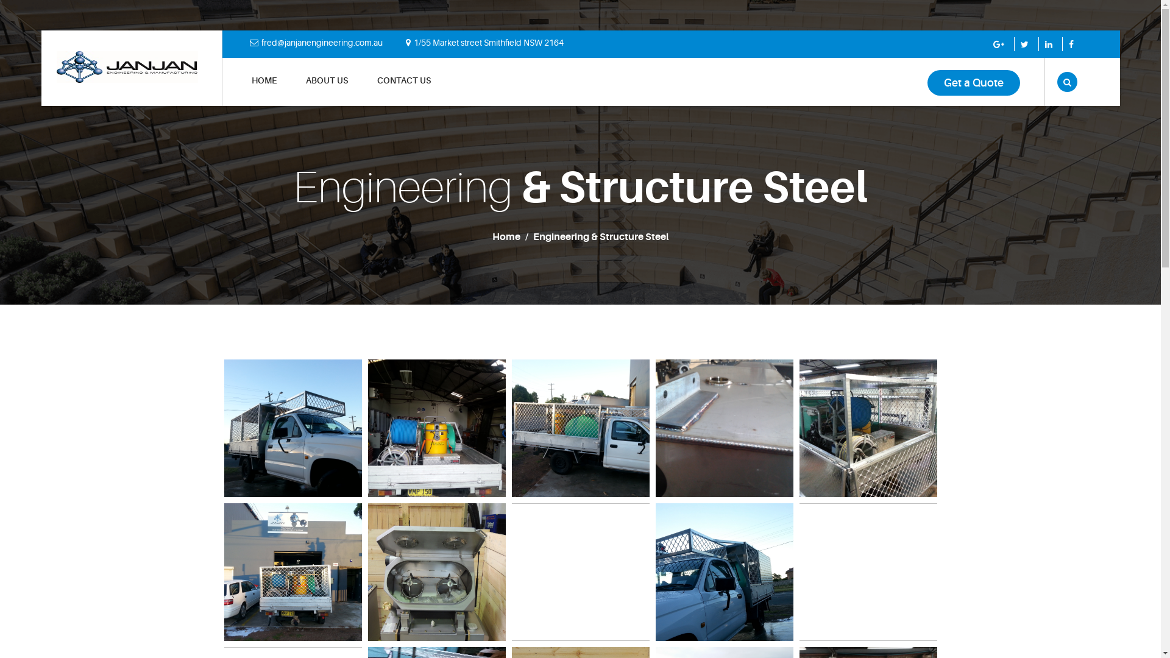  Describe the element at coordinates (1073, 44) in the screenshot. I see `Facebook` at that location.